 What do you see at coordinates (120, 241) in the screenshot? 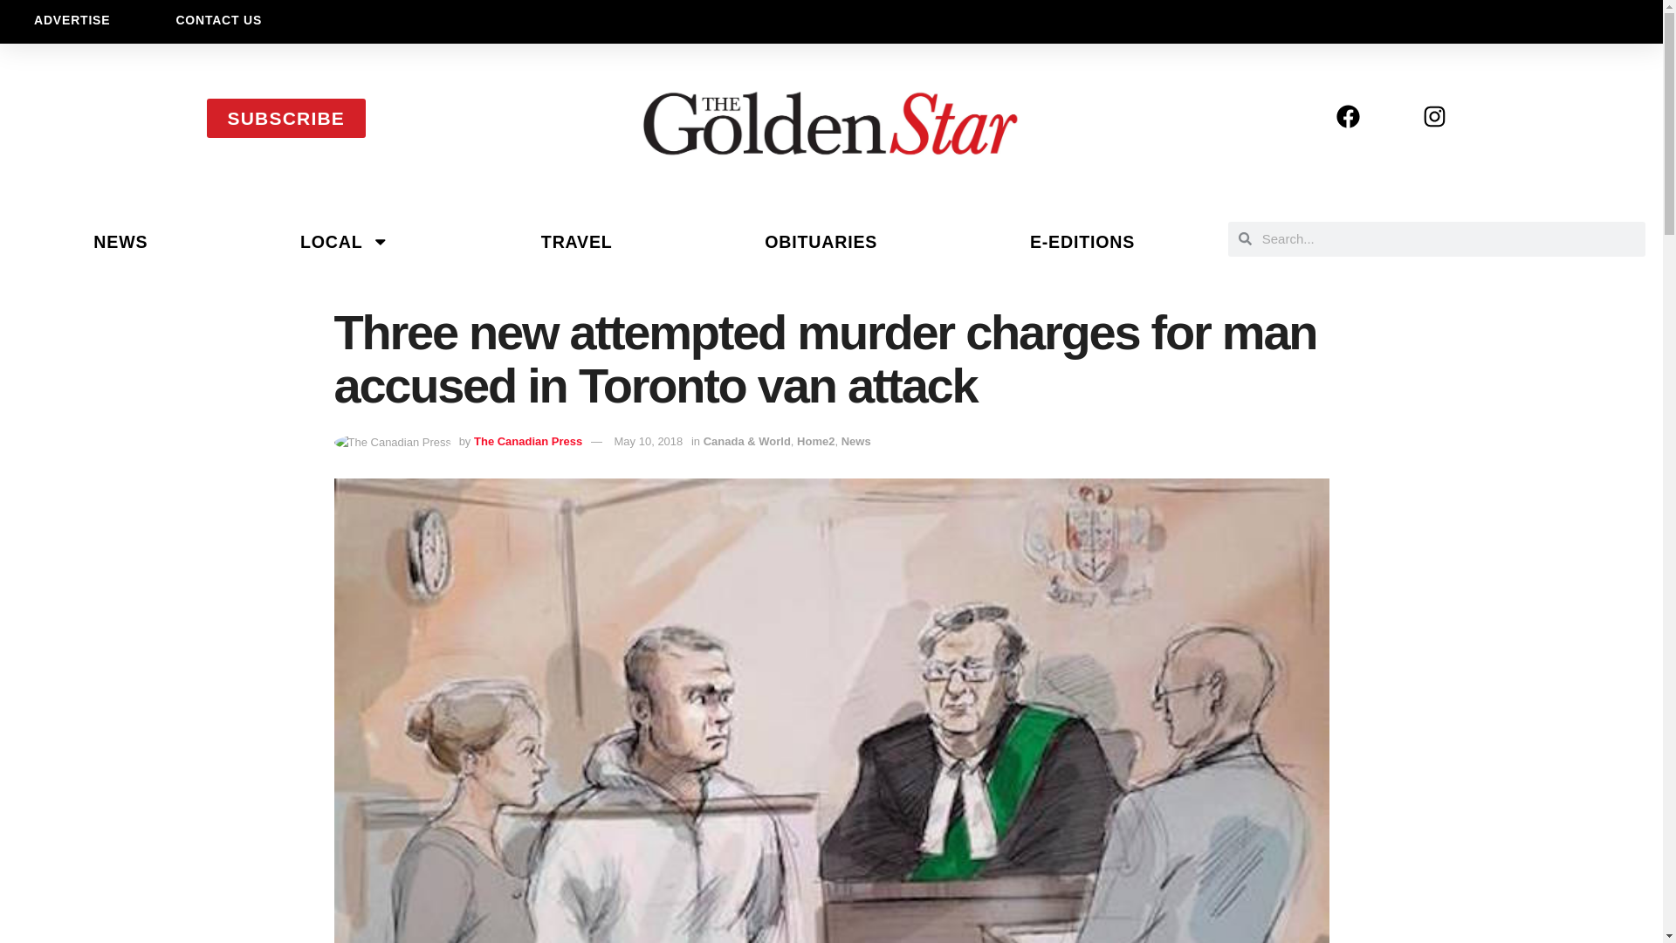
I see `NEWS` at bounding box center [120, 241].